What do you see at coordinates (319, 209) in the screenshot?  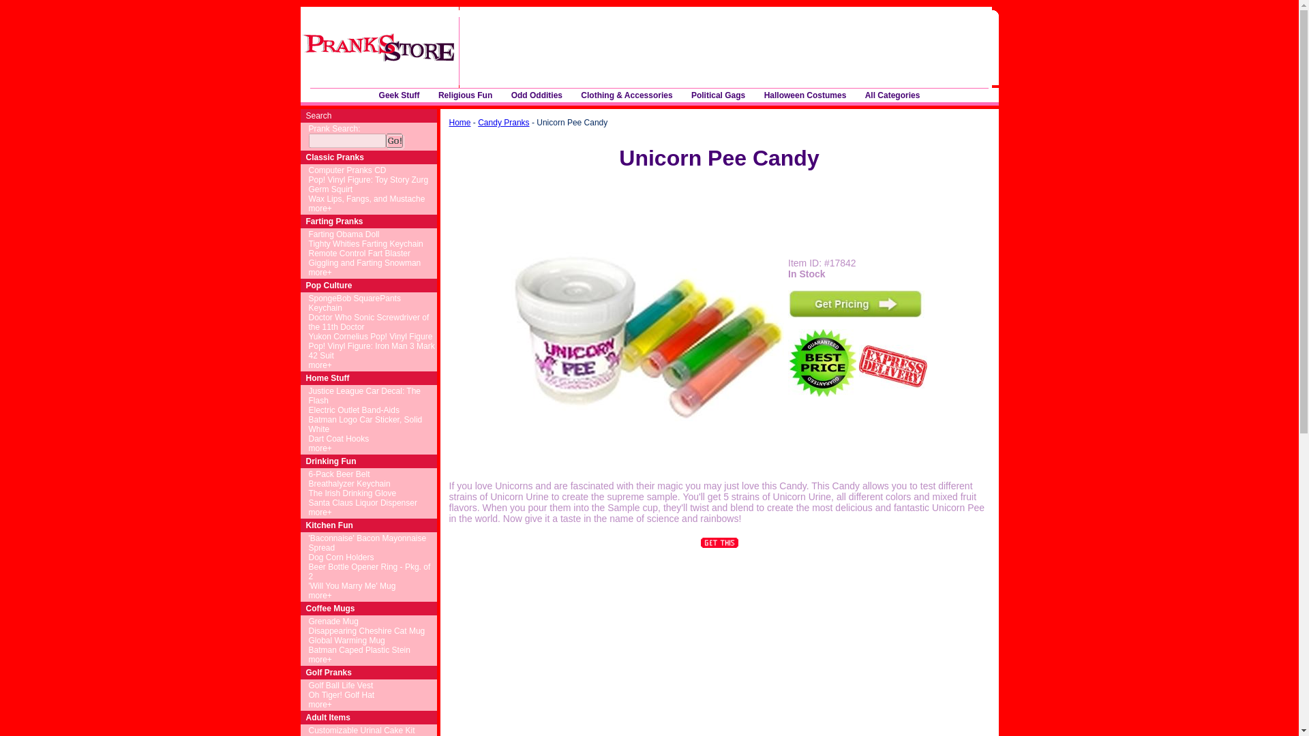 I see `More Classic Pranks` at bounding box center [319, 209].